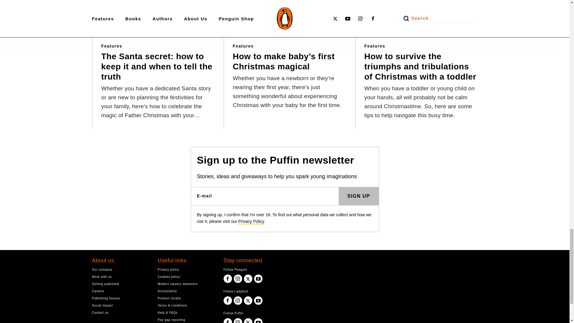  What do you see at coordinates (186, 298) in the screenshot?
I see `Product recalls` at bounding box center [186, 298].